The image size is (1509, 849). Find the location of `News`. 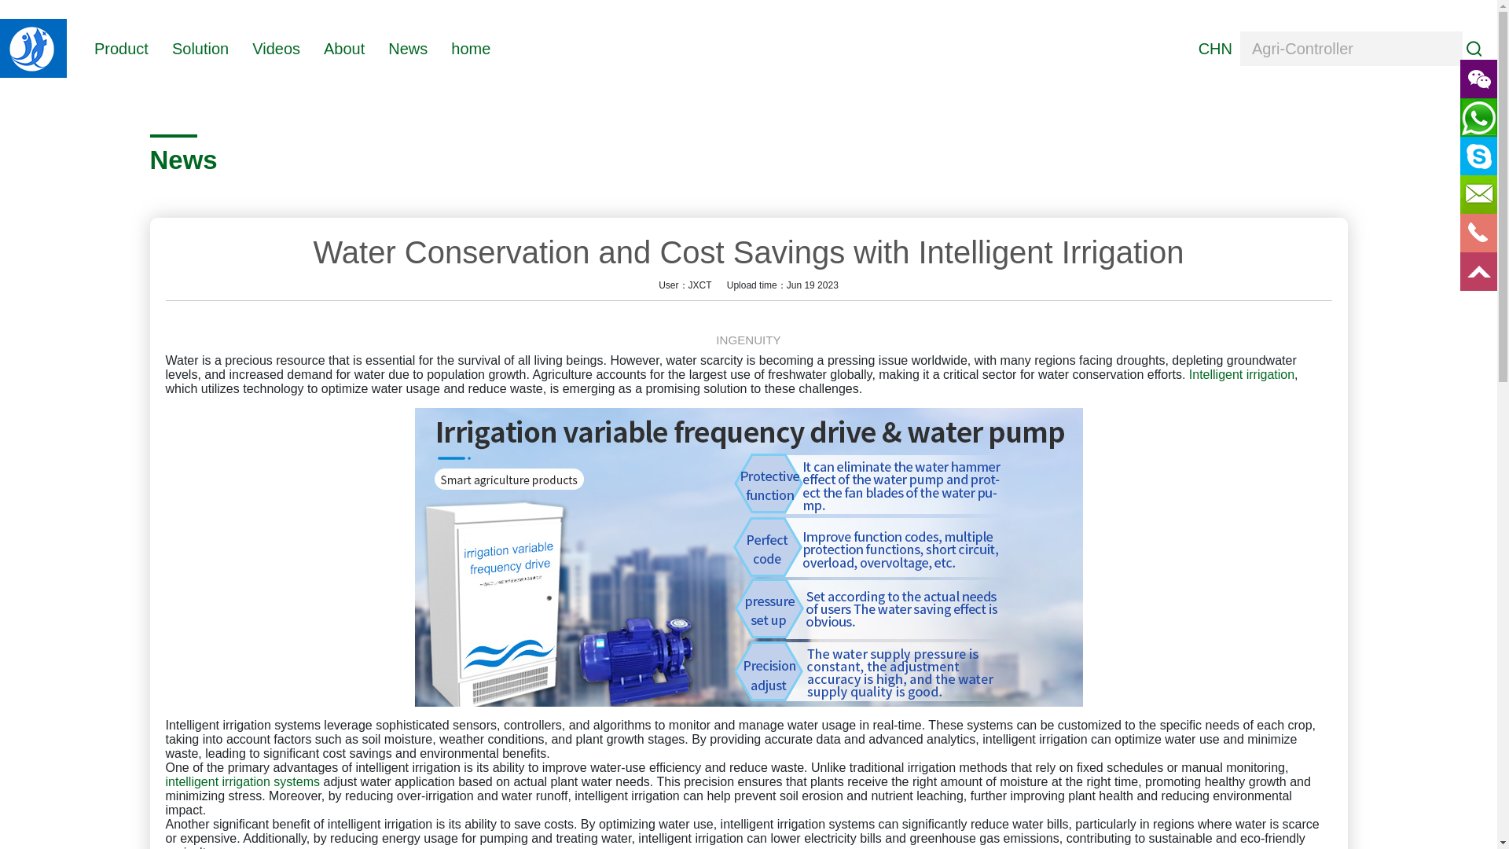

News is located at coordinates (407, 47).